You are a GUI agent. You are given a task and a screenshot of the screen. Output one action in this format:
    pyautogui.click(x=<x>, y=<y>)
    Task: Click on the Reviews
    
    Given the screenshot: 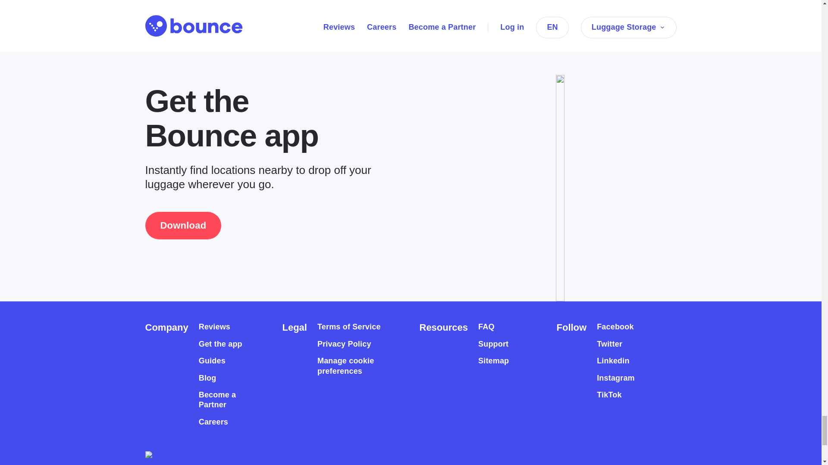 What is the action you would take?
    pyautogui.click(x=214, y=327)
    